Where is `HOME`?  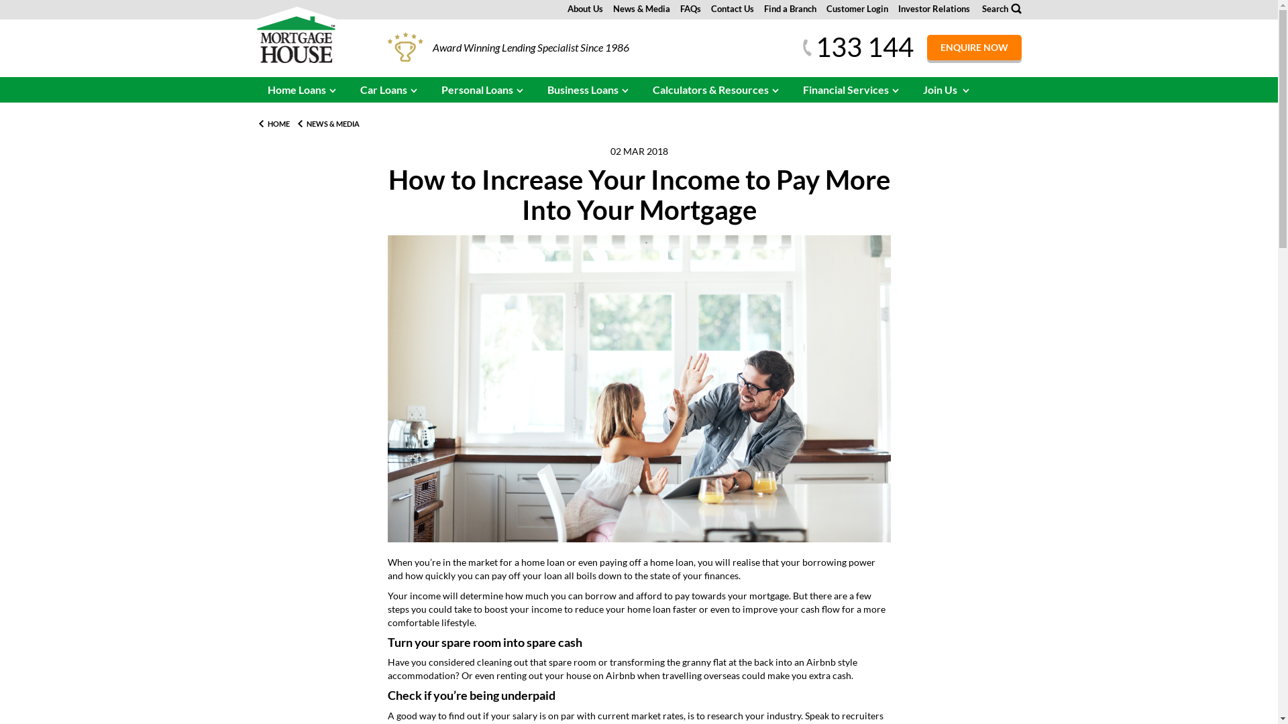 HOME is located at coordinates (272, 123).